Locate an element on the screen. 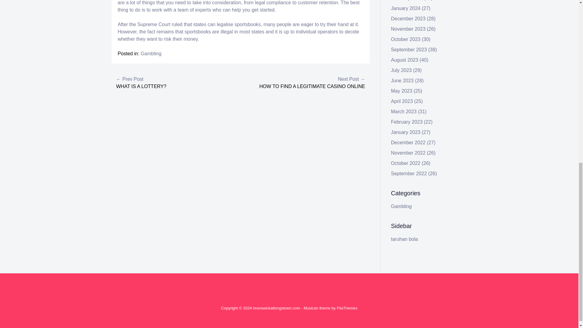 The height and width of the screenshot is (328, 583). October 2023 is located at coordinates (406, 39).